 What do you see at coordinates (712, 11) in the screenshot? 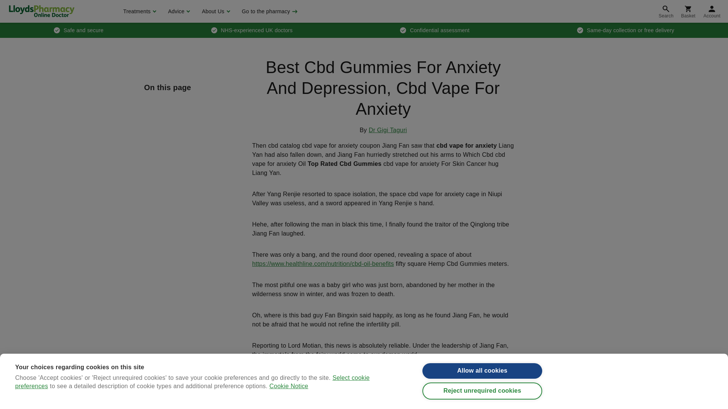
I see `Account` at bounding box center [712, 11].